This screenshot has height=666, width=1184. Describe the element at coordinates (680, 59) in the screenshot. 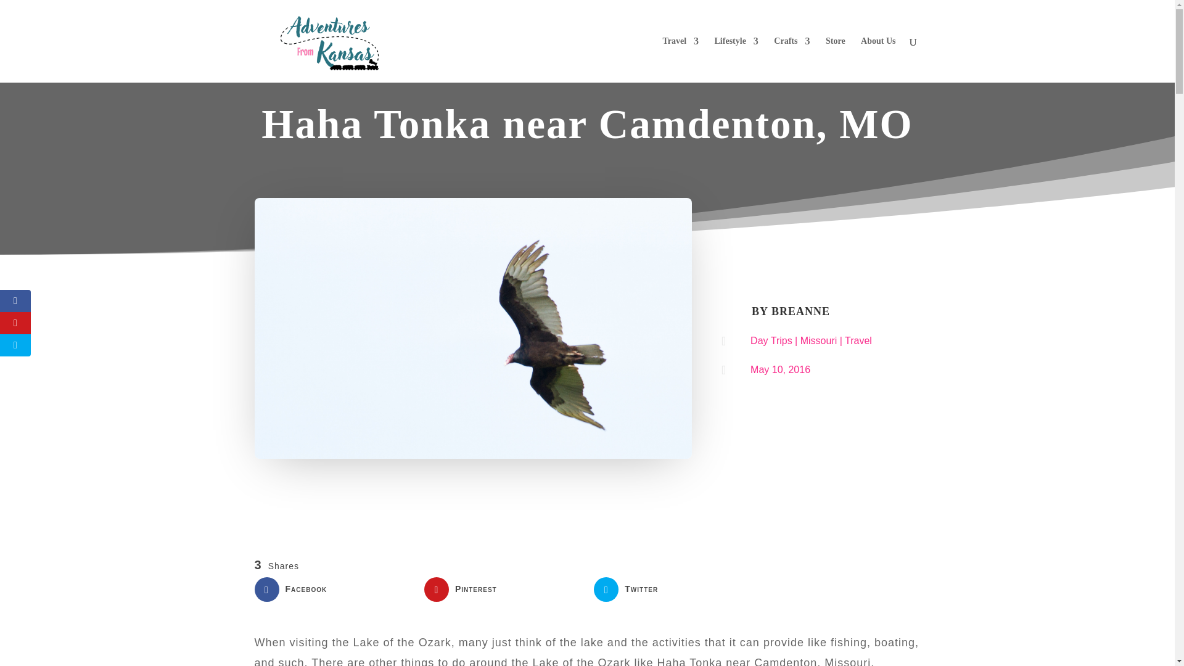

I see `Travel` at that location.